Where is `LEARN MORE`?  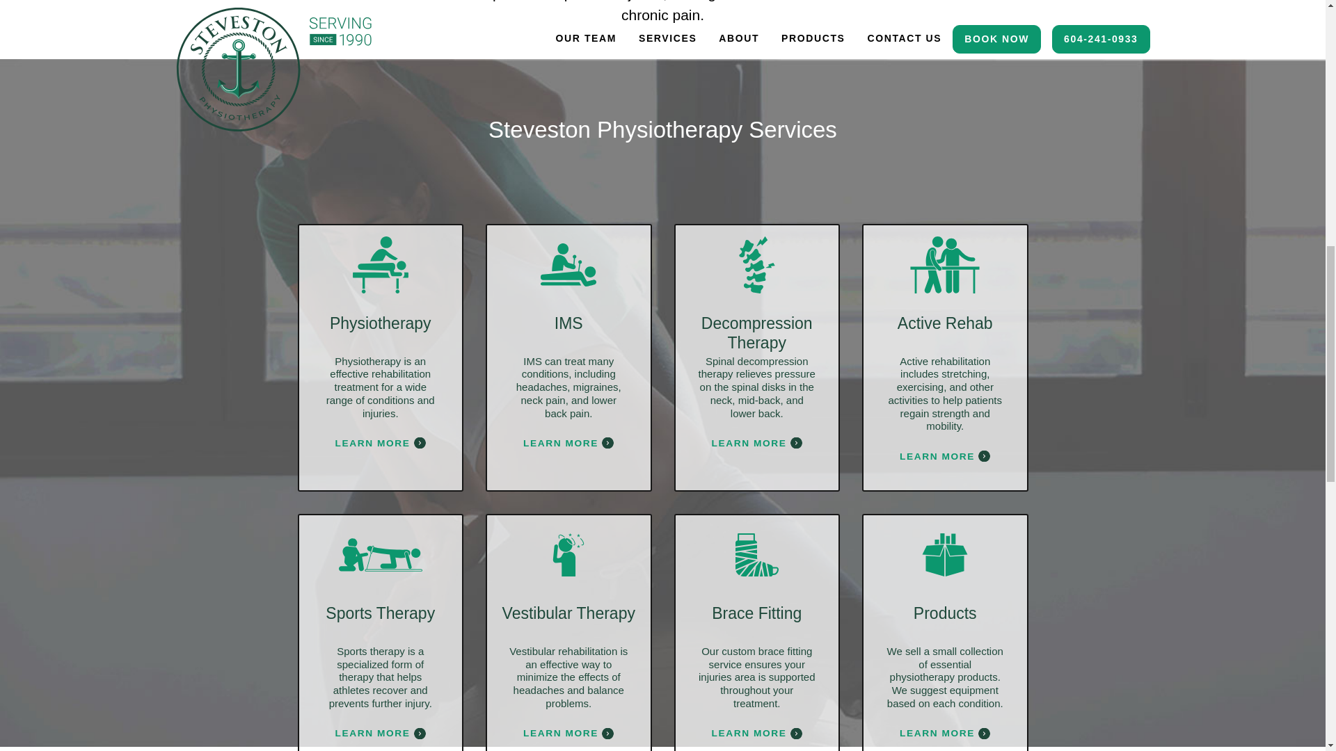
LEARN MORE is located at coordinates (757, 442).